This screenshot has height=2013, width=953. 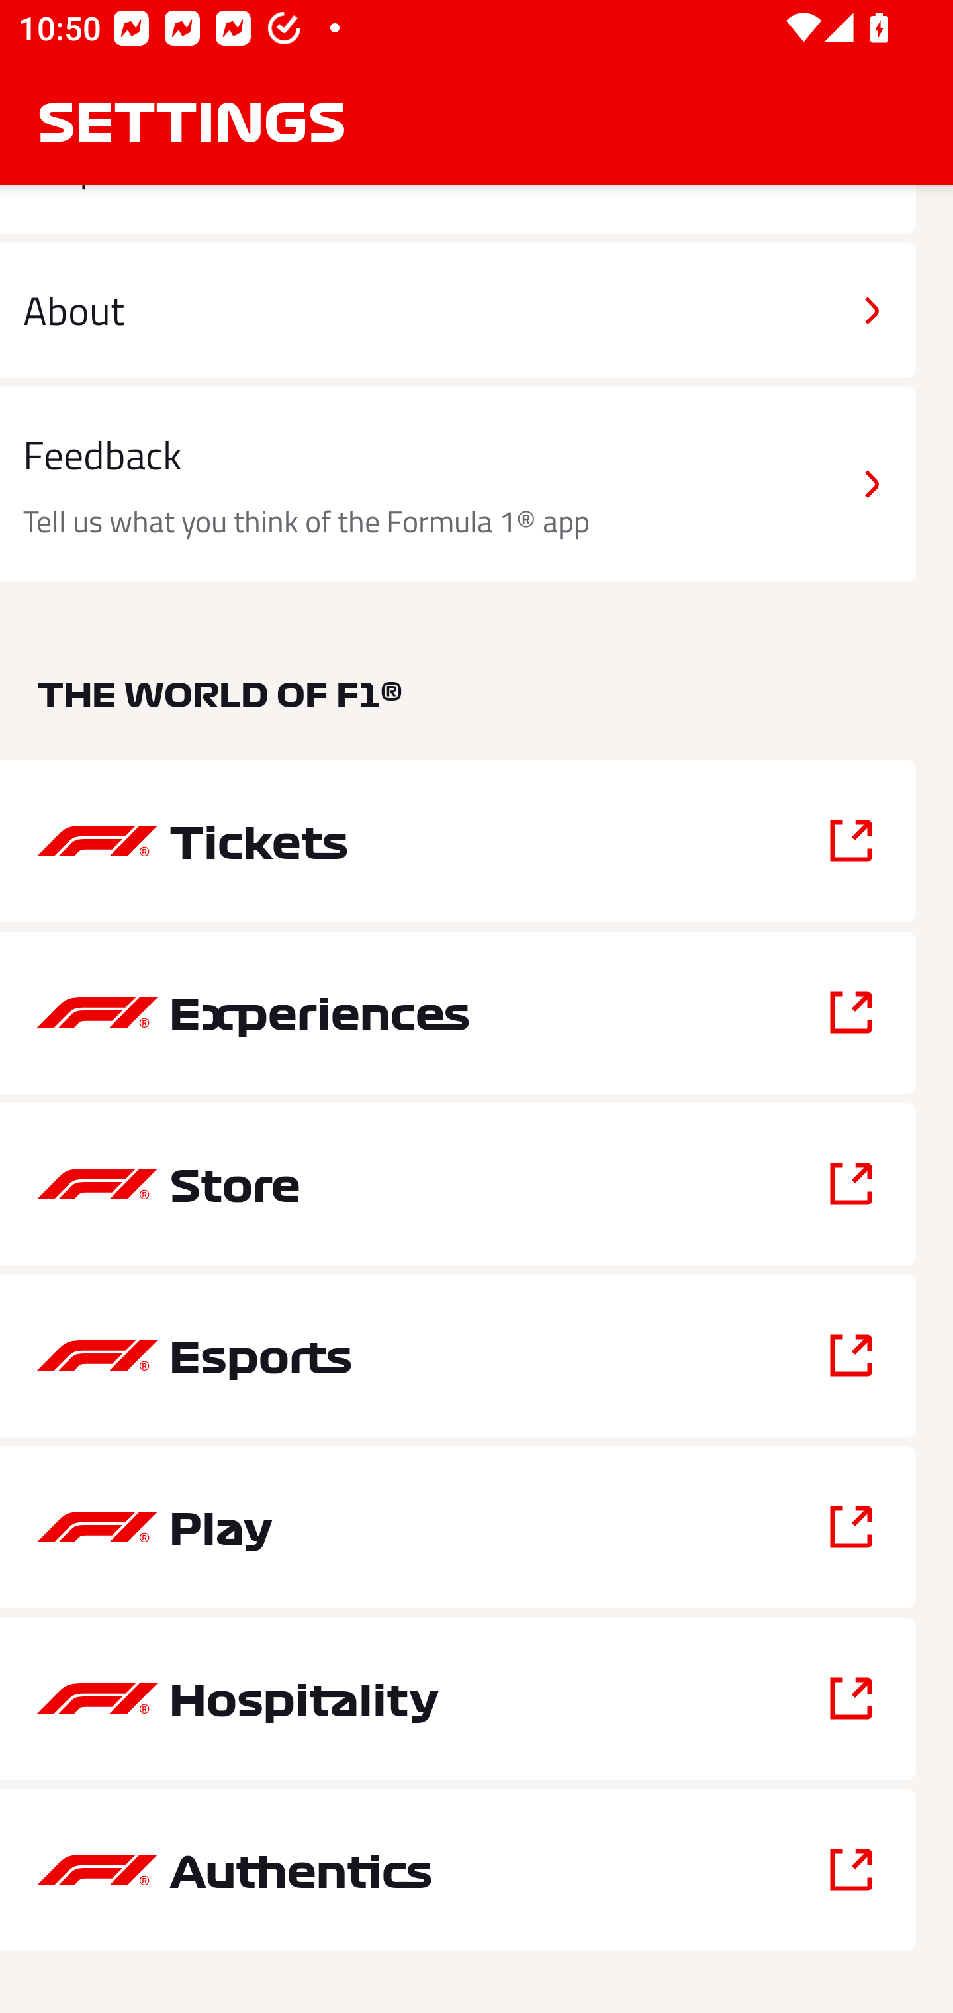 I want to click on Hospitality, so click(x=458, y=1699).